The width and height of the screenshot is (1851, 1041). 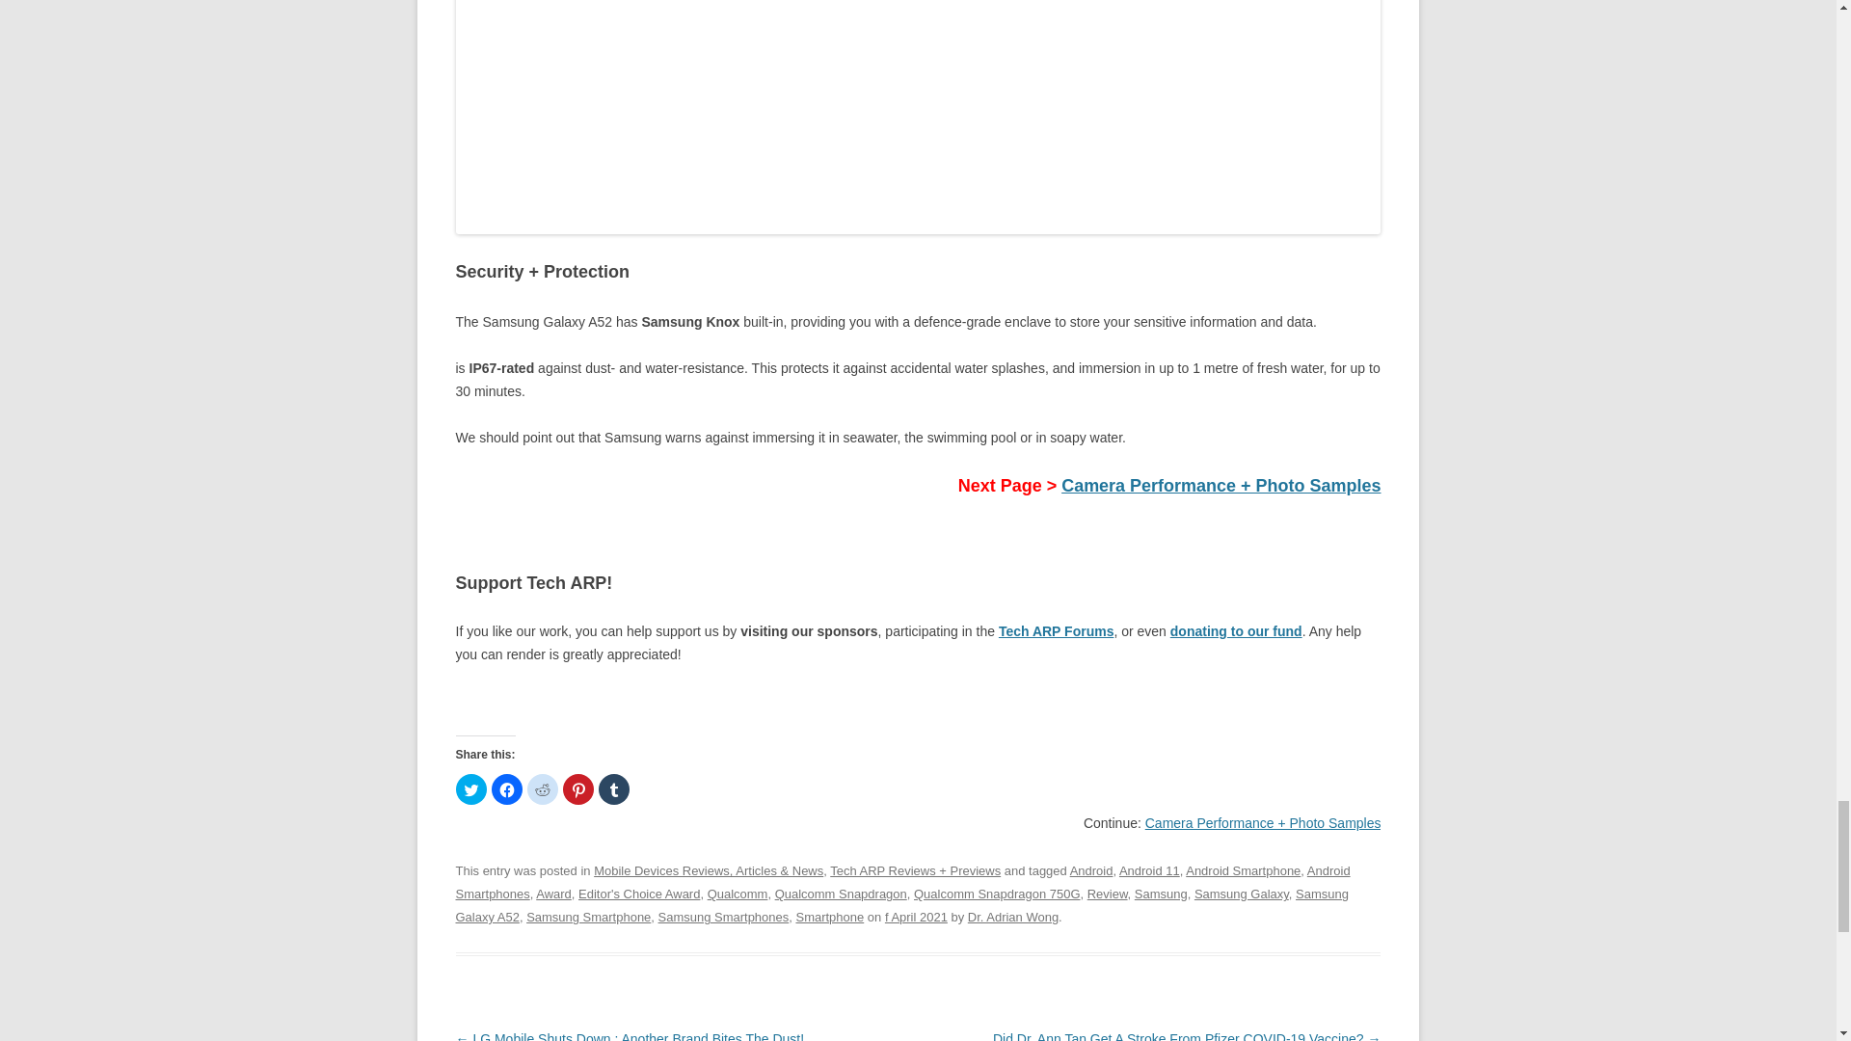 What do you see at coordinates (1091, 871) in the screenshot?
I see `Android` at bounding box center [1091, 871].